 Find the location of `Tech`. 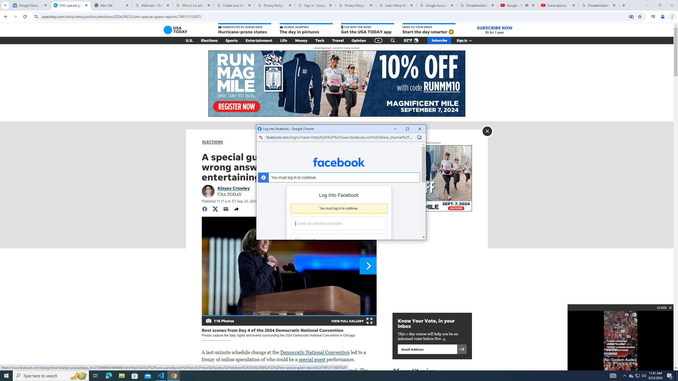

Tech is located at coordinates (319, 40).